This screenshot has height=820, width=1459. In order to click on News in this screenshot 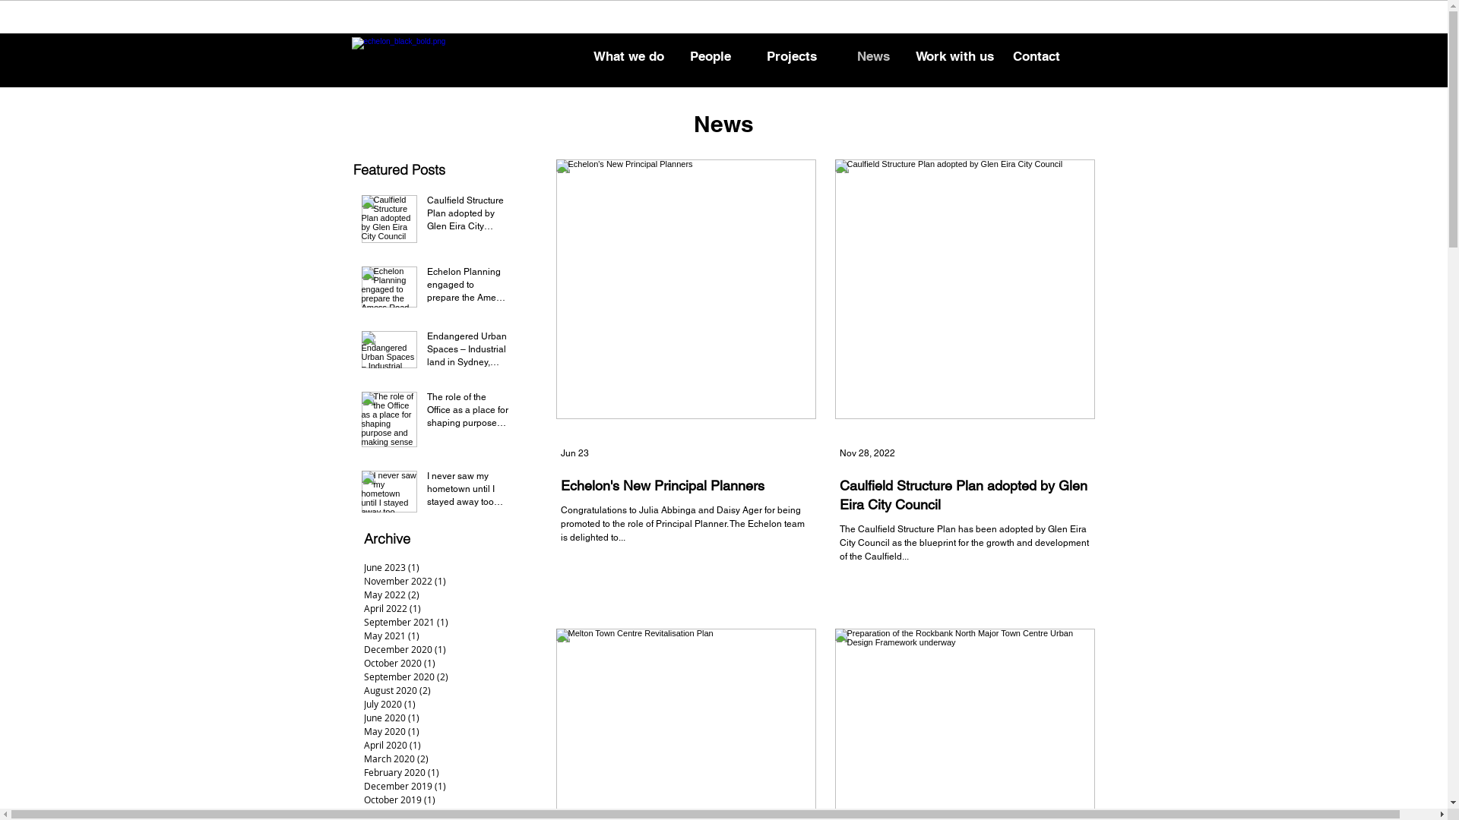, I will do `click(874, 56)`.